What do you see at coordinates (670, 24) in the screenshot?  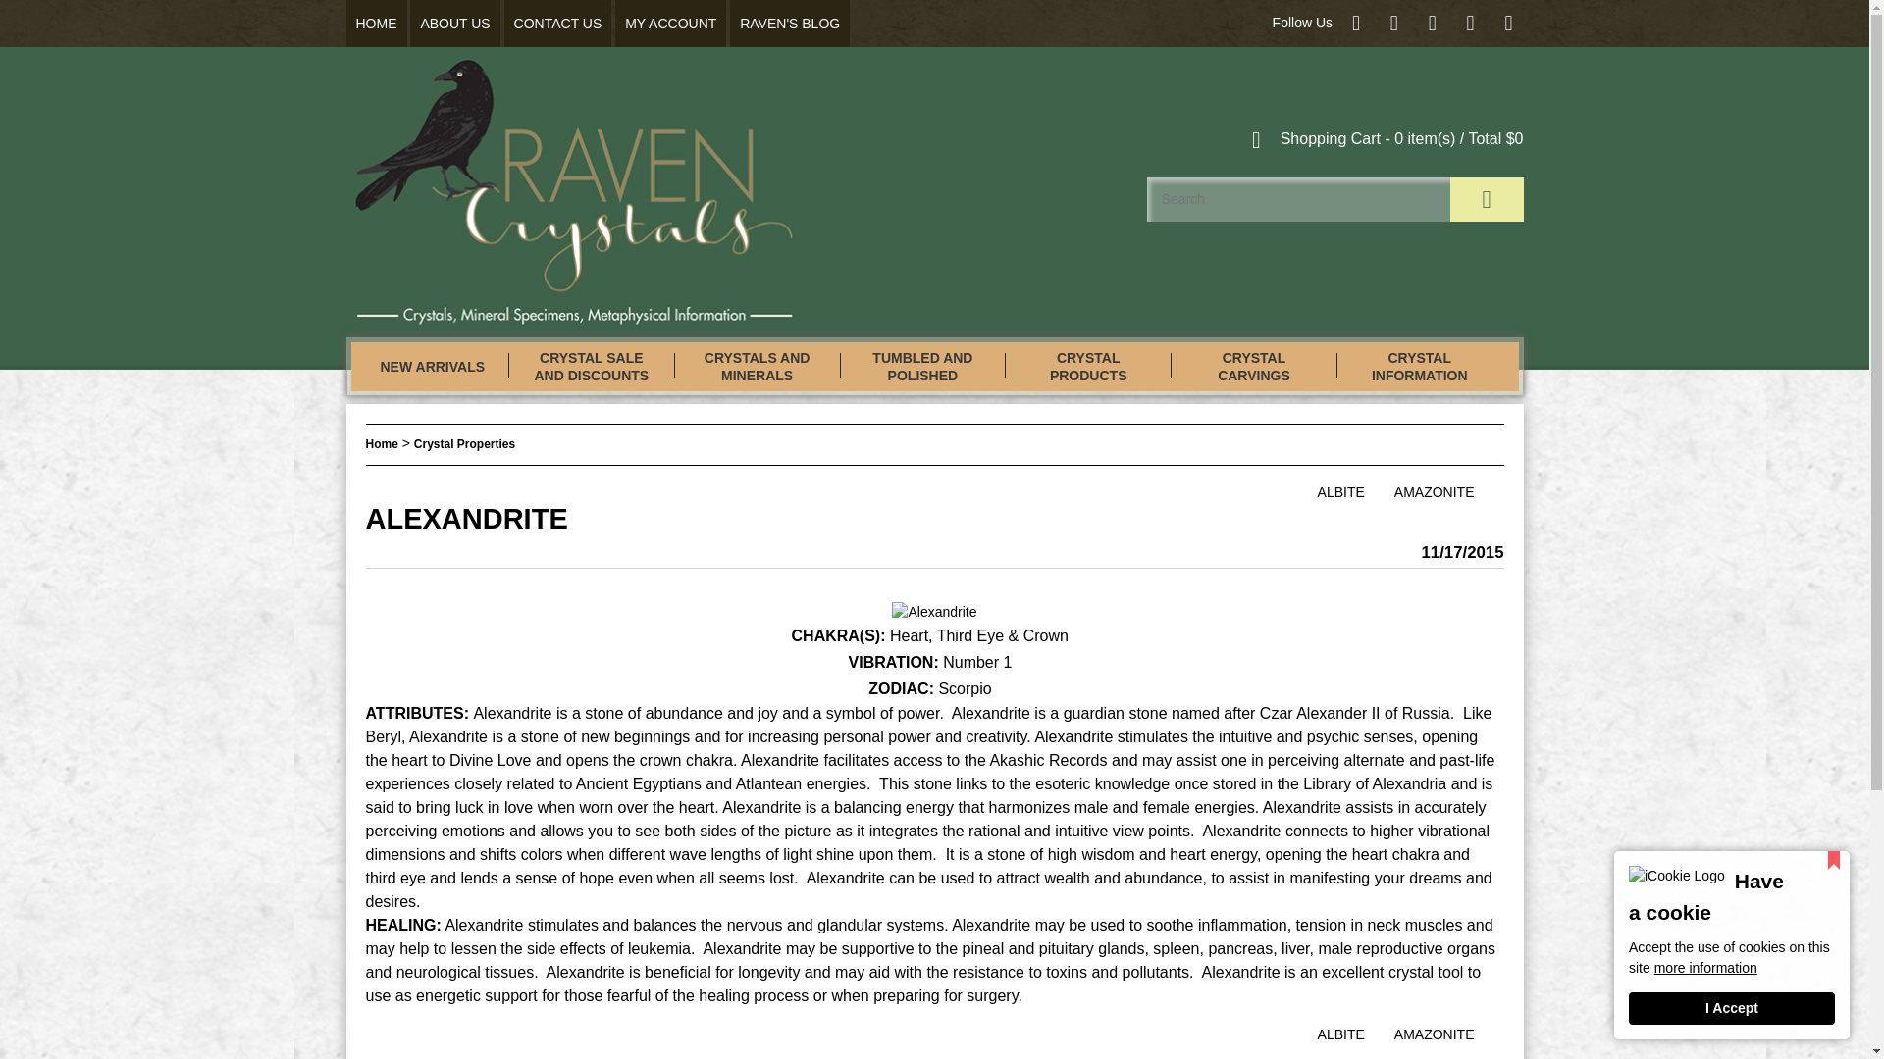 I see `MY ACCOUNT` at bounding box center [670, 24].